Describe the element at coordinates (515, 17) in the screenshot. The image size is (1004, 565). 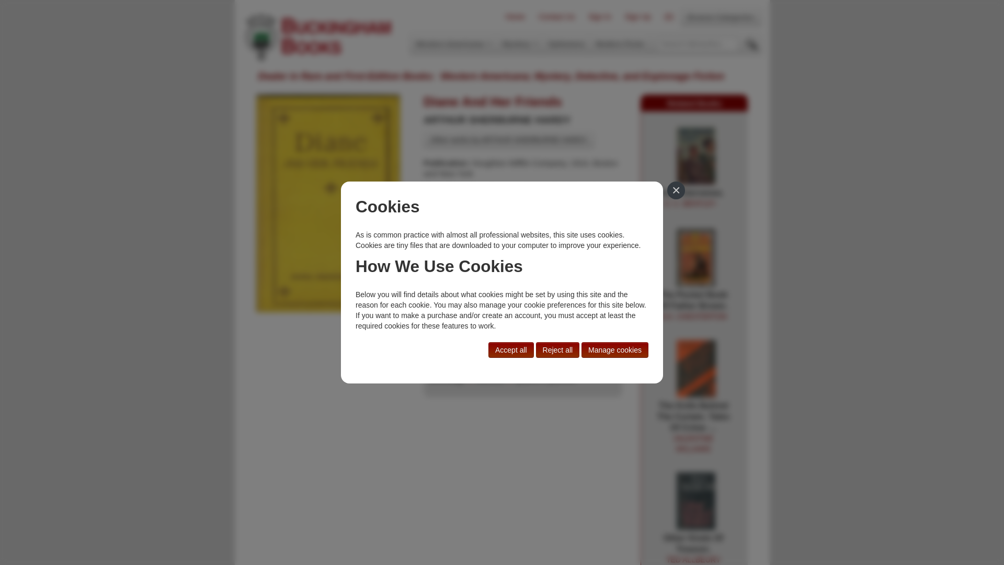
I see `Western Americana` at that location.